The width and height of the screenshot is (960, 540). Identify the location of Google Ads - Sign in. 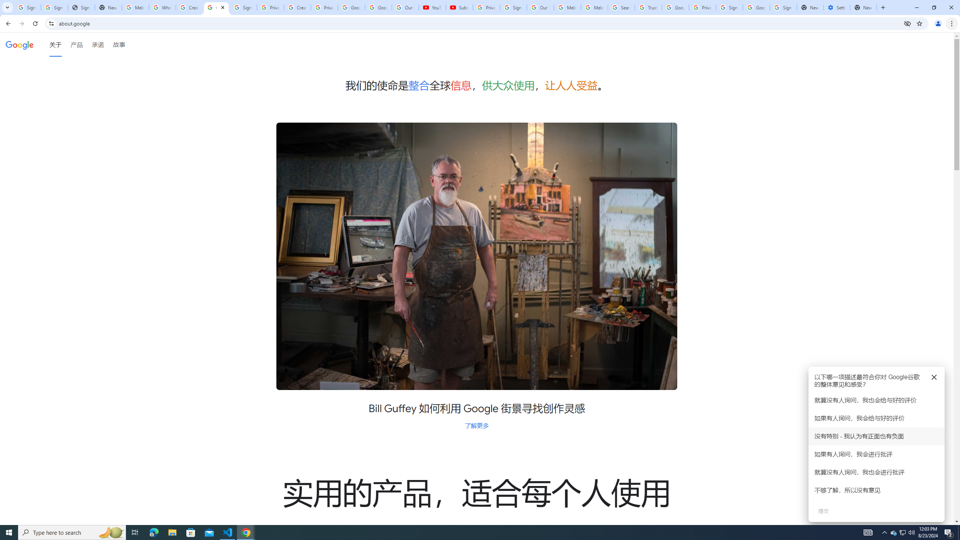
(675, 7).